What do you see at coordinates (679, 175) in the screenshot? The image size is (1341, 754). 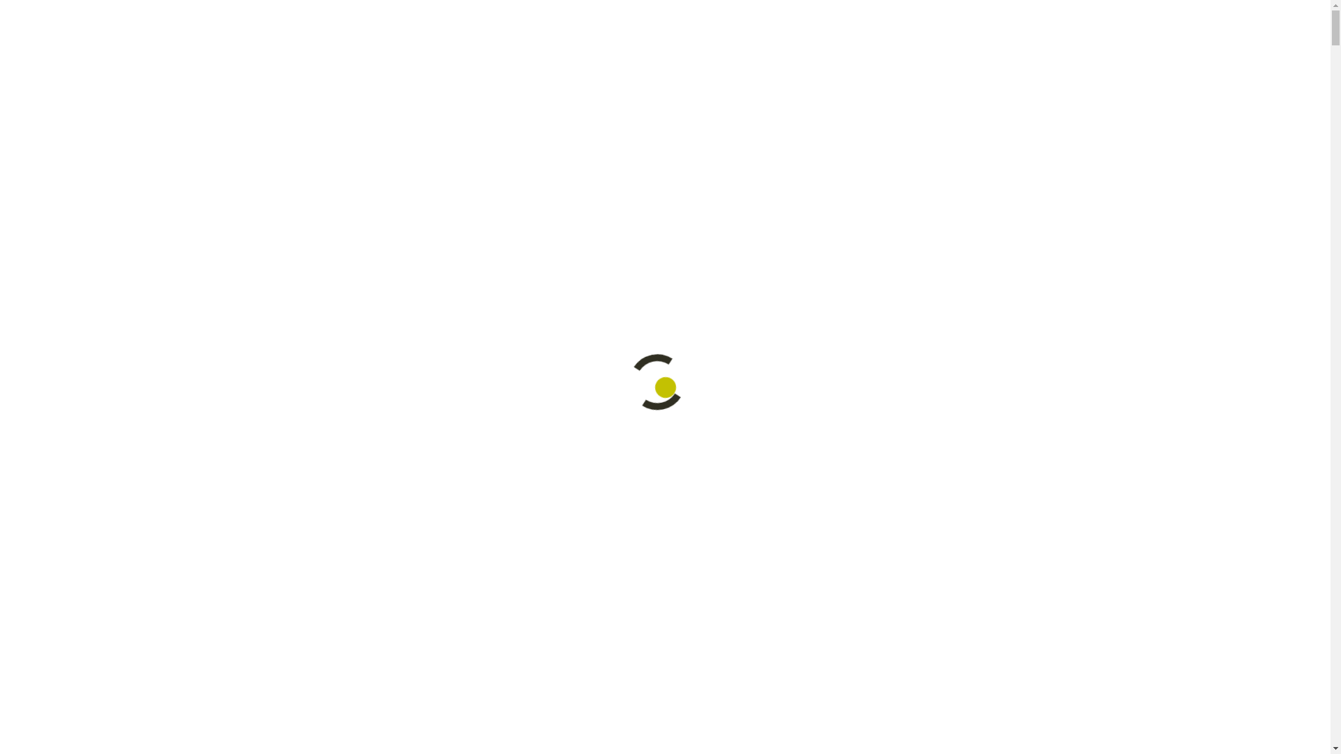 I see `HOME` at bounding box center [679, 175].